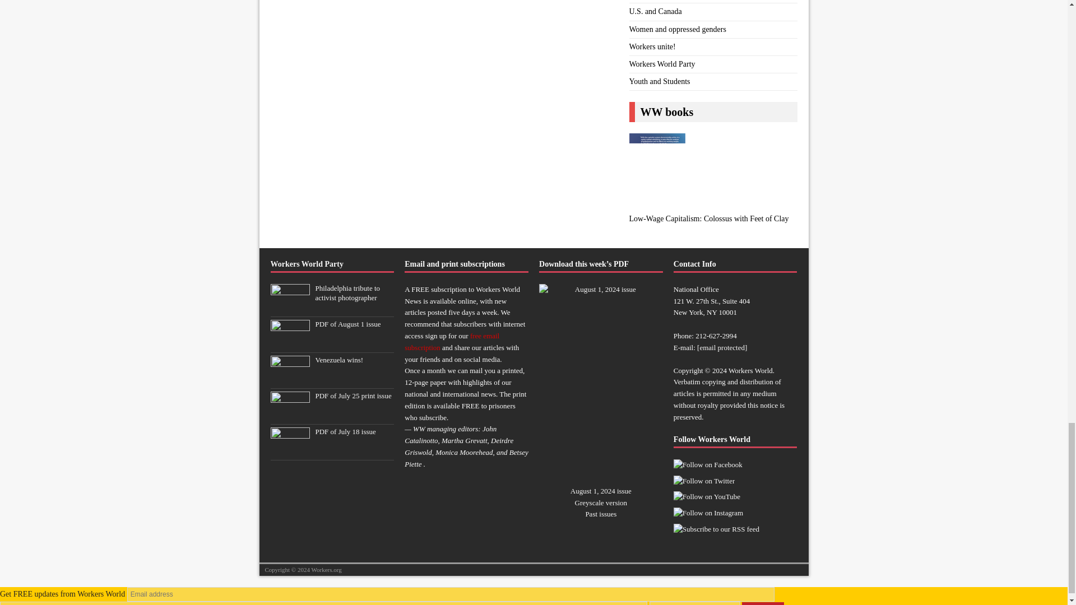 This screenshot has width=1076, height=605. Describe the element at coordinates (289, 343) in the screenshot. I see `PDF of August 1 issue` at that location.